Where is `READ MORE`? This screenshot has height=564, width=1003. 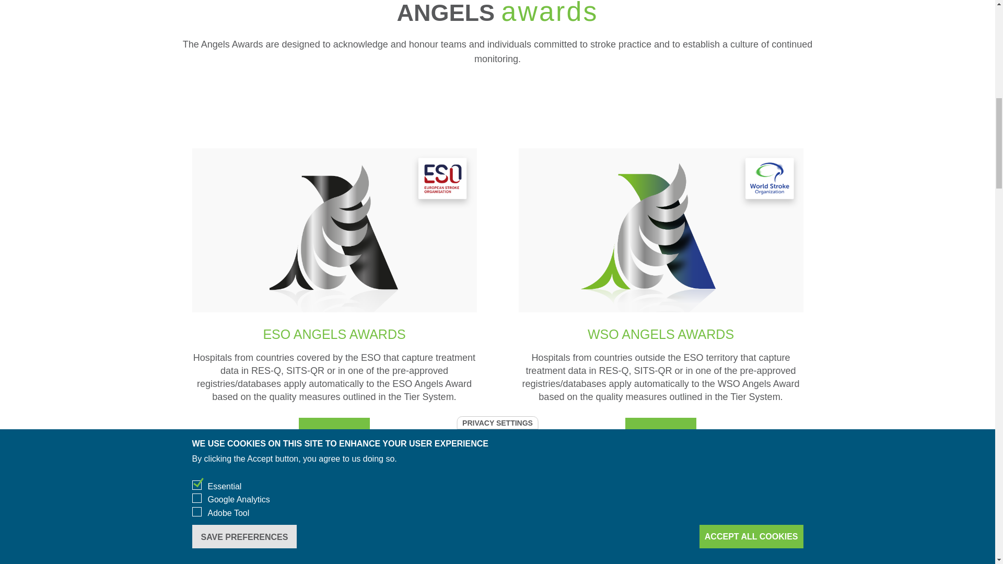
READ MORE is located at coordinates (661, 432).